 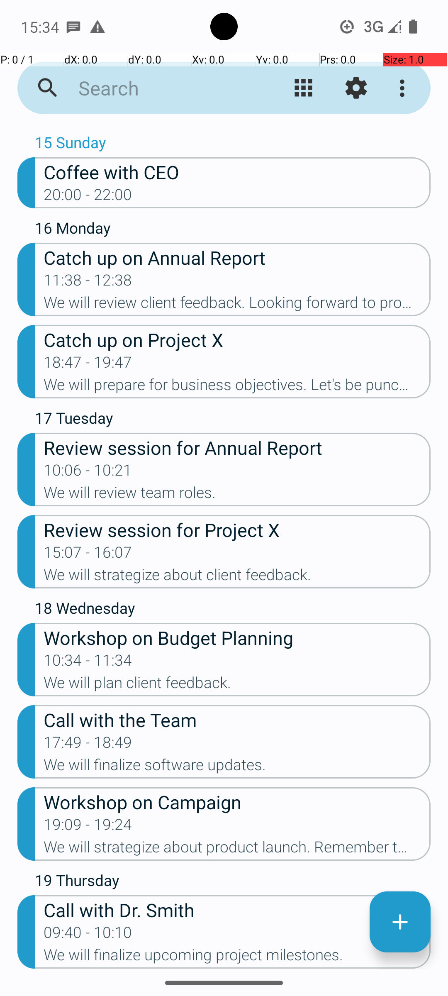 I want to click on 19 Thursday, so click(x=233, y=882).